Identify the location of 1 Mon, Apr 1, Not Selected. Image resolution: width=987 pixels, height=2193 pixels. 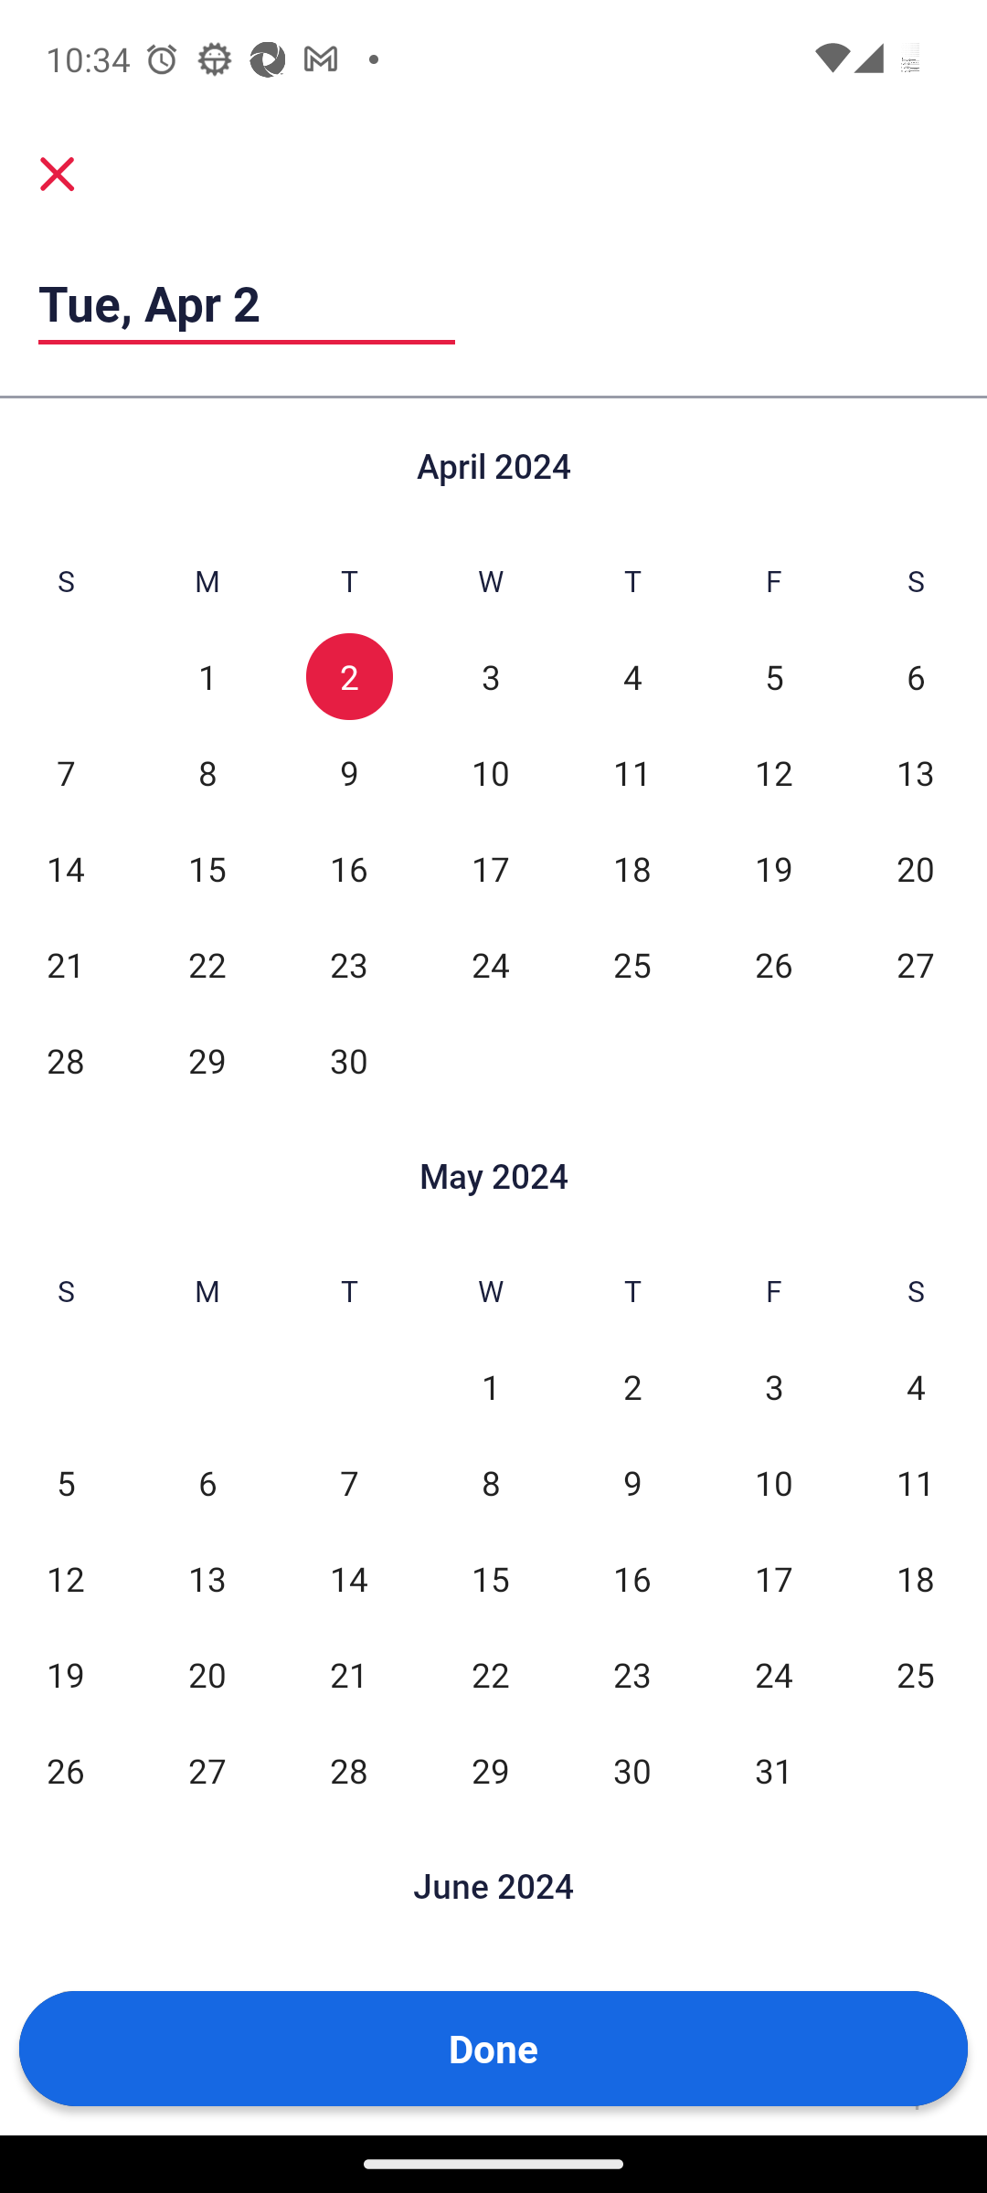
(207, 676).